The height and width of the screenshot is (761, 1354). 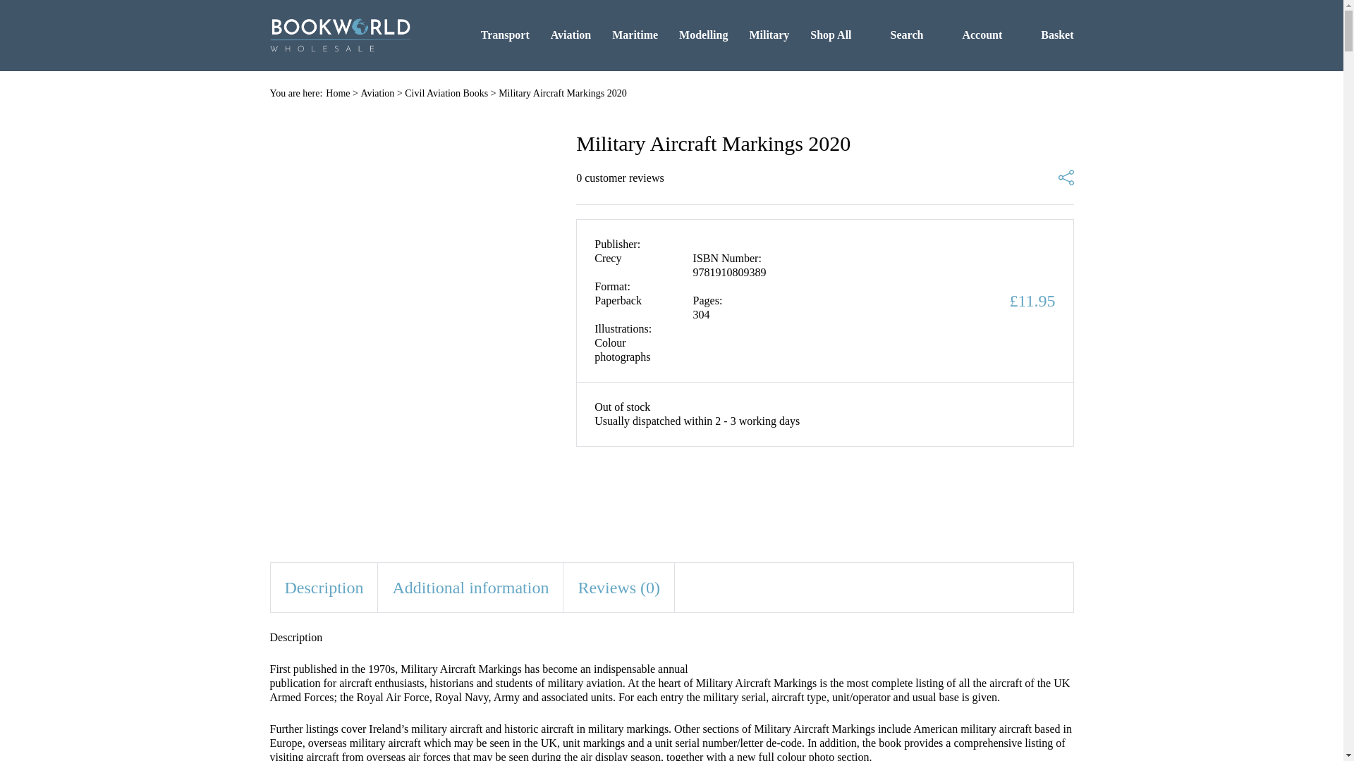 I want to click on Aviation, so click(x=377, y=93).